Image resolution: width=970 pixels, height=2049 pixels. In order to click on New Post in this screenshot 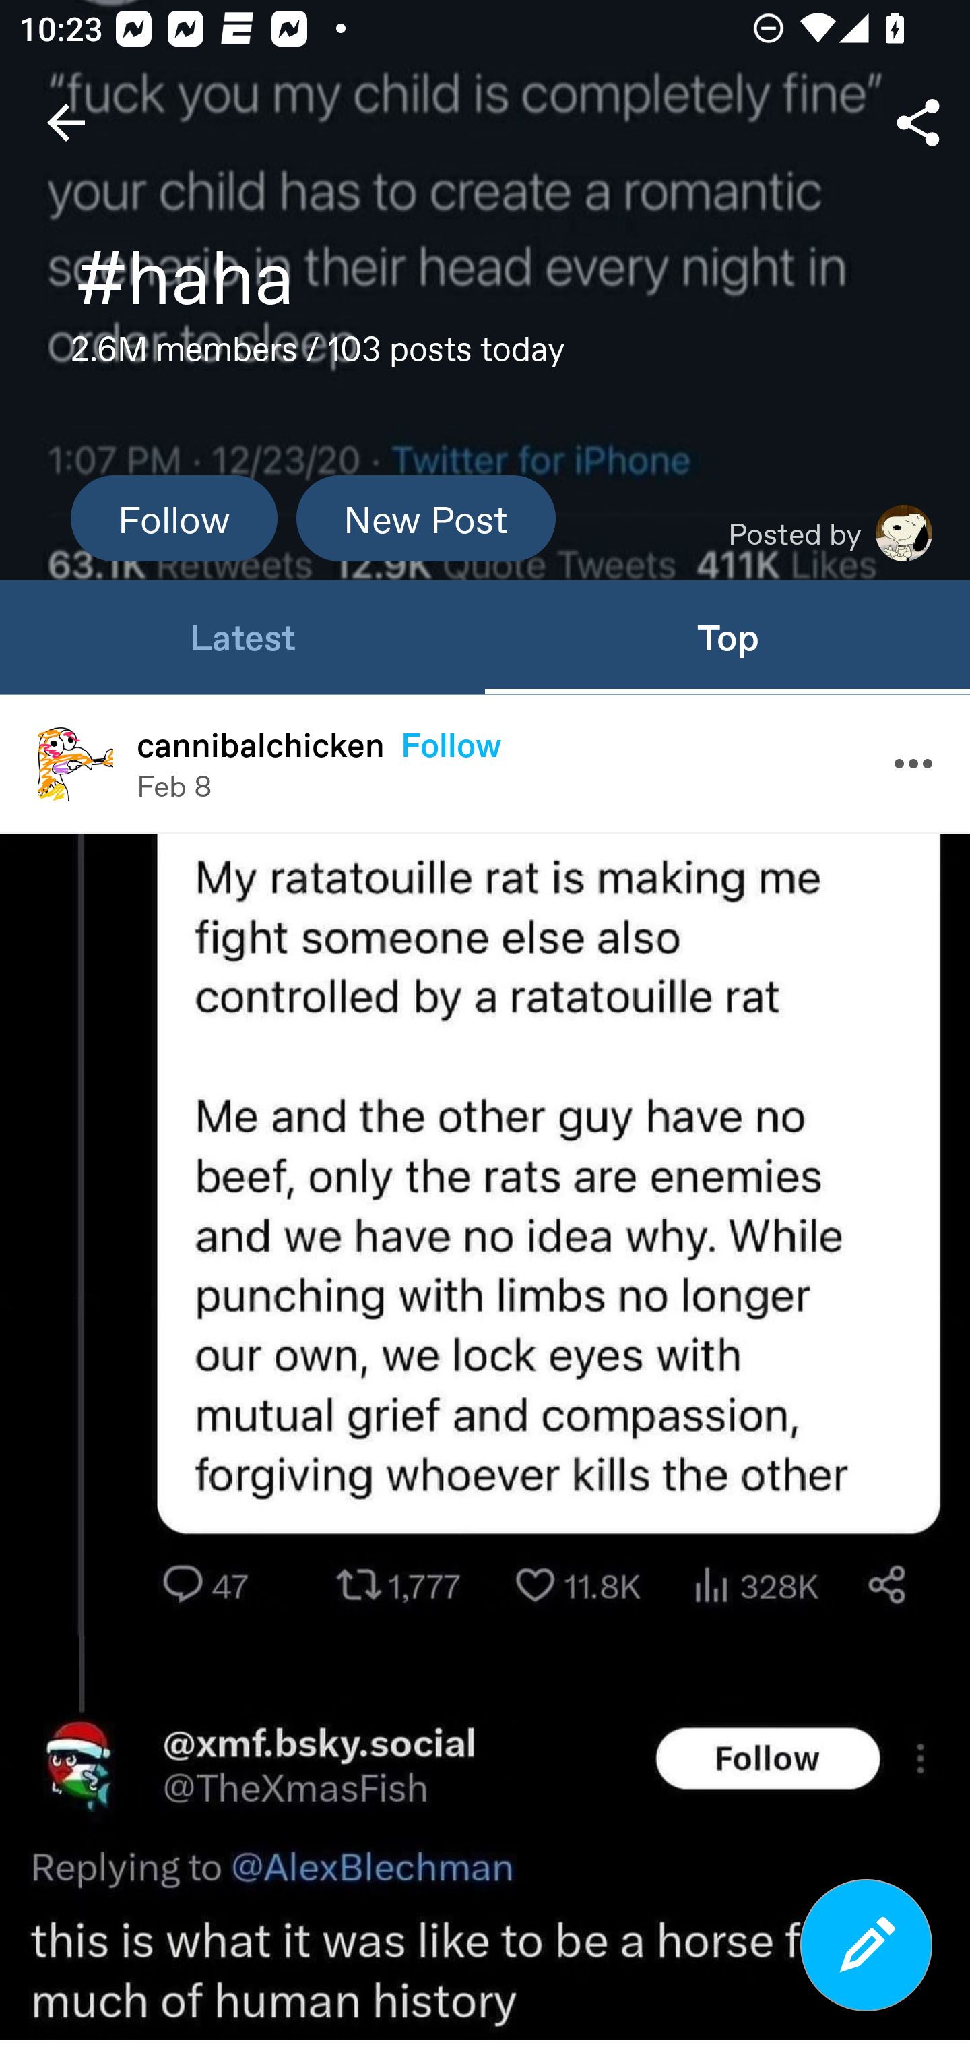, I will do `click(426, 518)`.